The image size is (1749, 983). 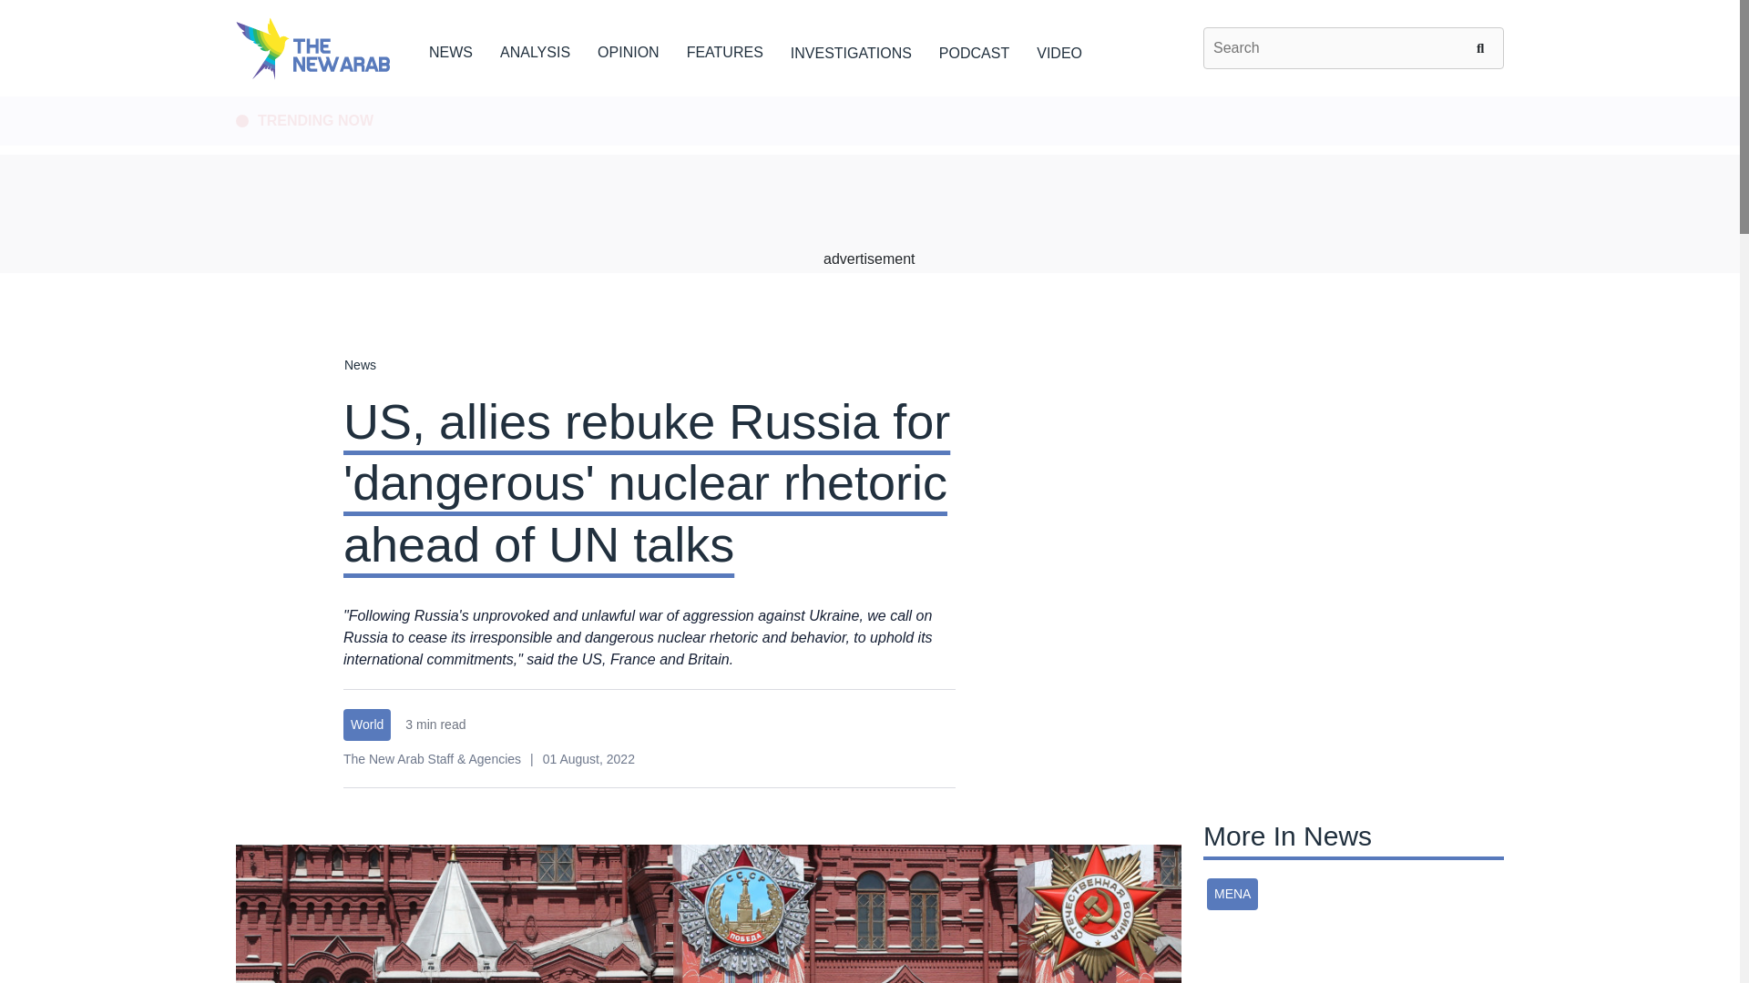 I want to click on OPINION, so click(x=629, y=49).